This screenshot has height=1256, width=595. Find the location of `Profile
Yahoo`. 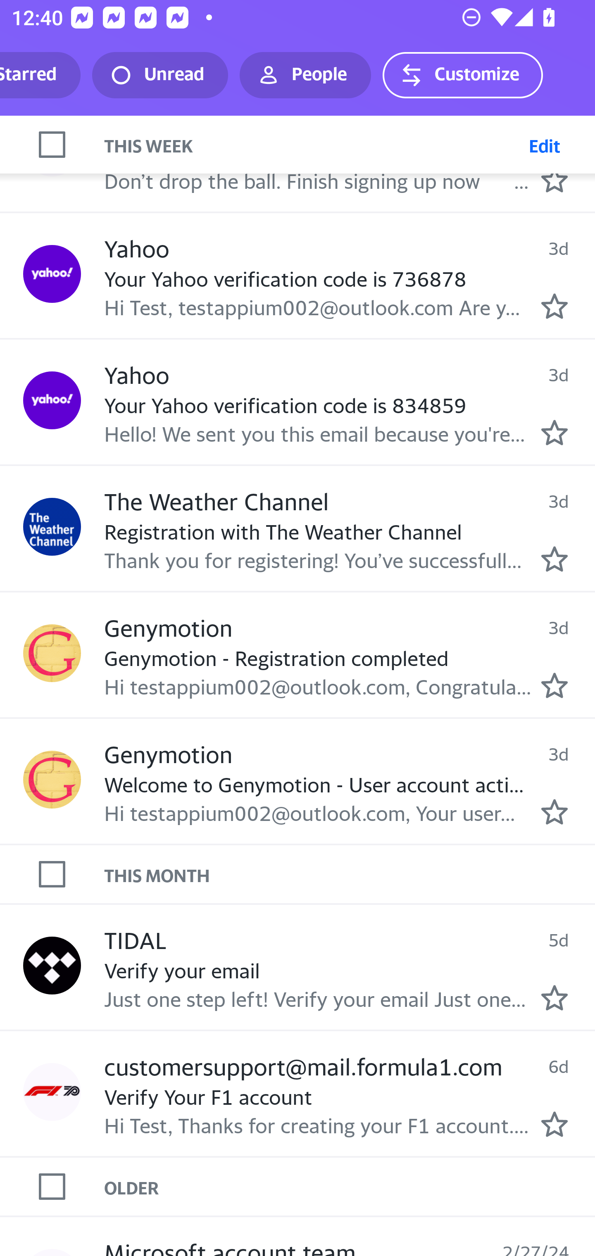

Profile
Yahoo is located at coordinates (52, 274).